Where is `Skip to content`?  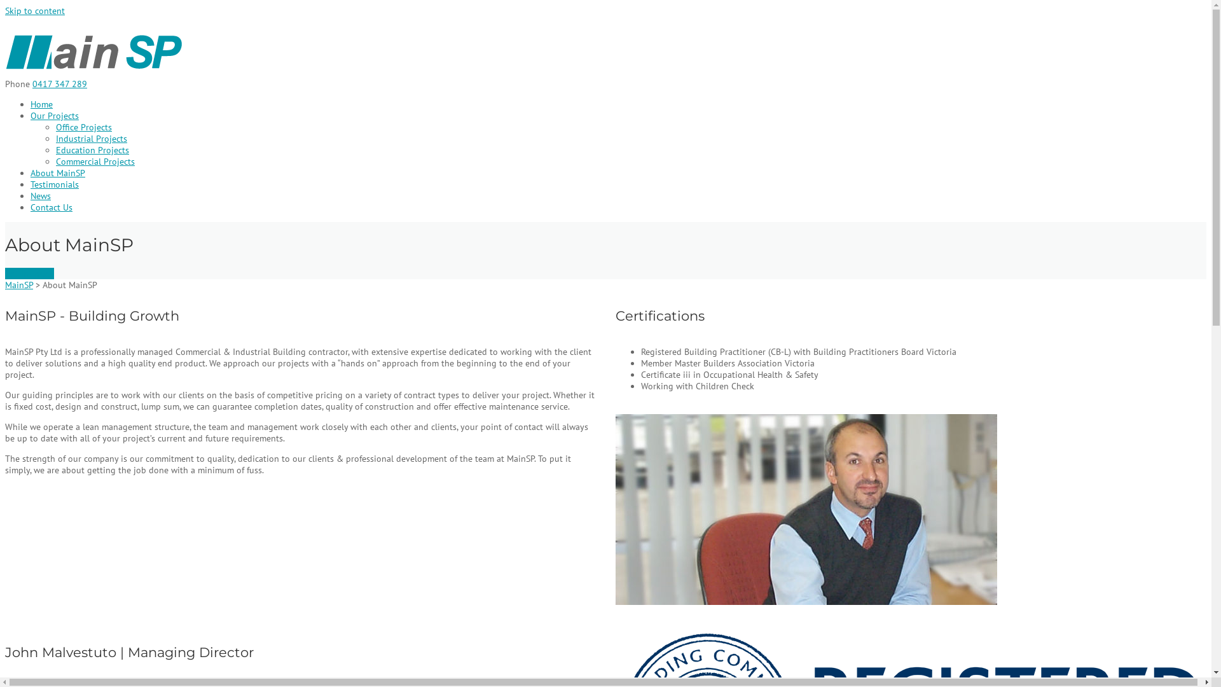
Skip to content is located at coordinates (35, 11).